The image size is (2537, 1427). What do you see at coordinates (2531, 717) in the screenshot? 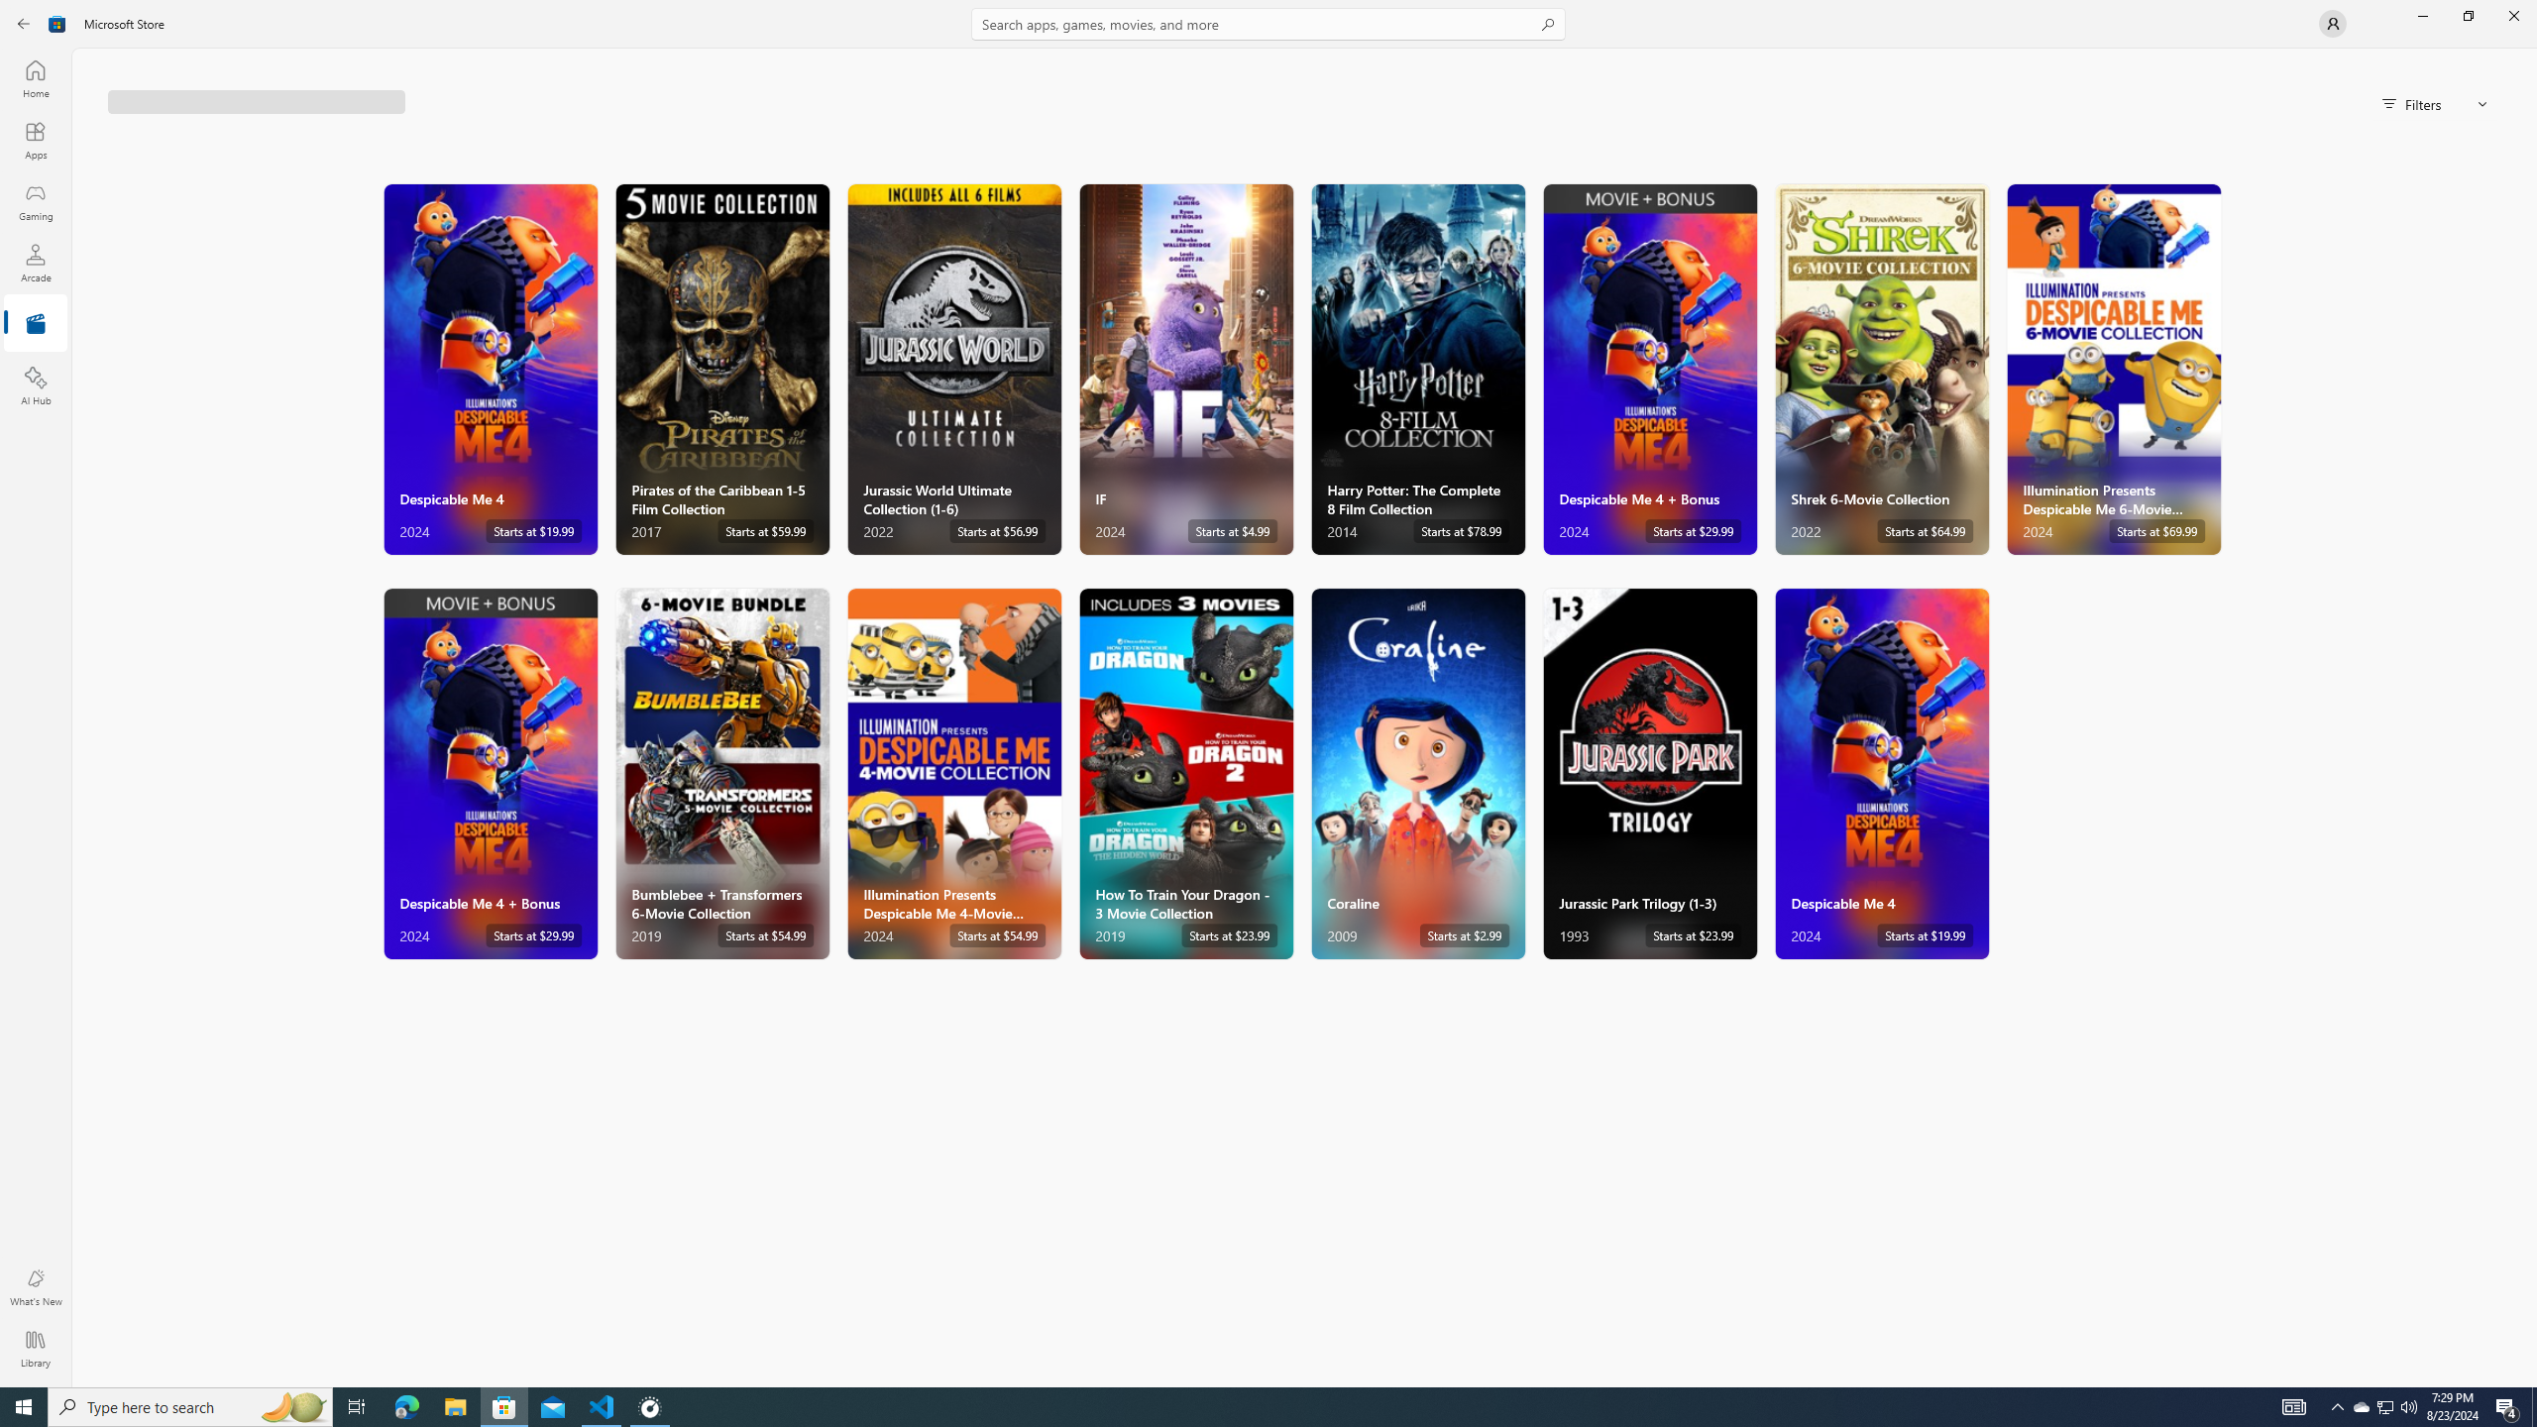
I see `Vertical Large Increase` at bounding box center [2531, 717].